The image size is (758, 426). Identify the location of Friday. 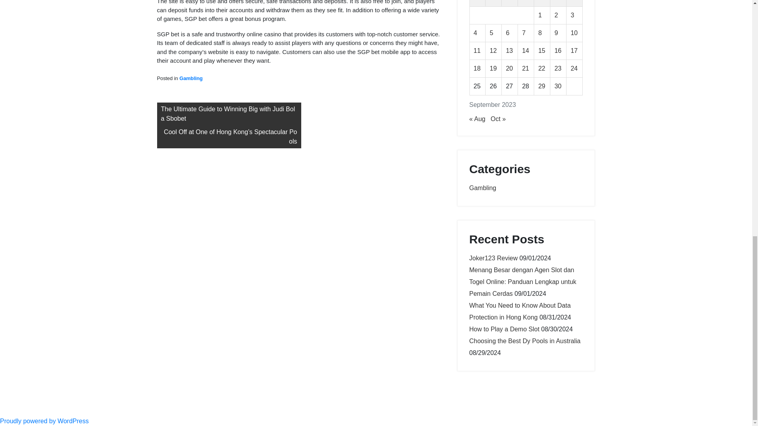
(542, 3).